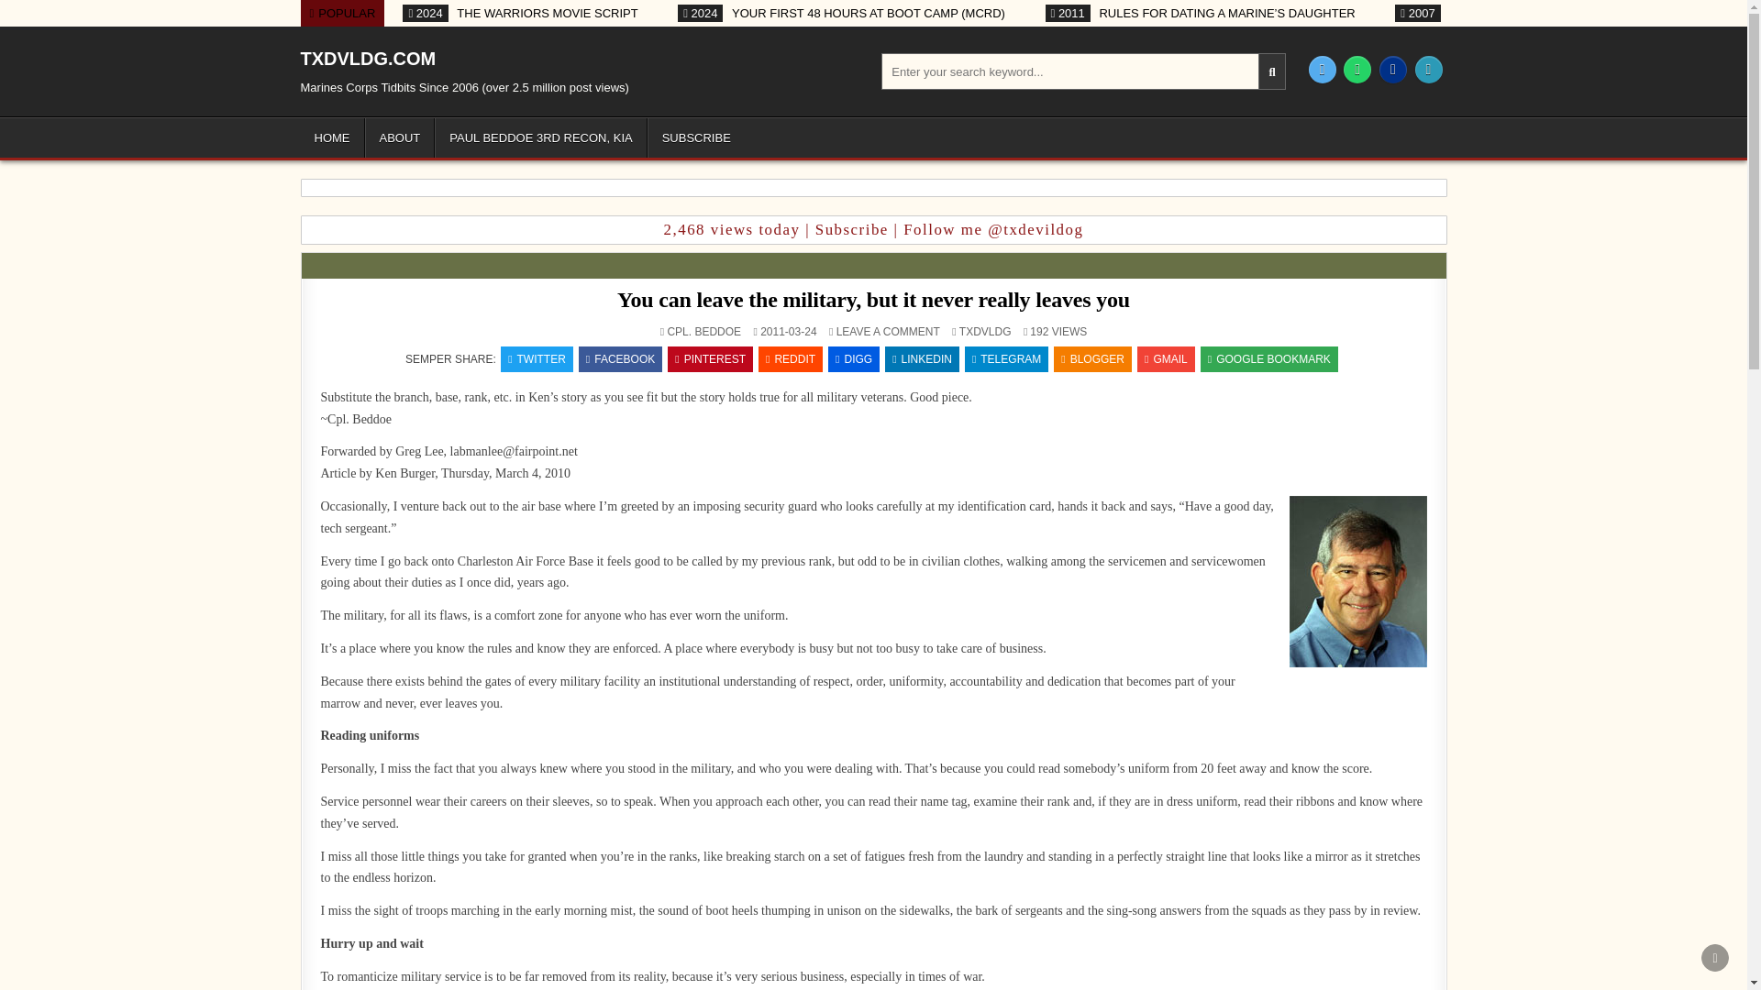 The width and height of the screenshot is (1761, 990). I want to click on SCROLL TO TOP, so click(1715, 957).